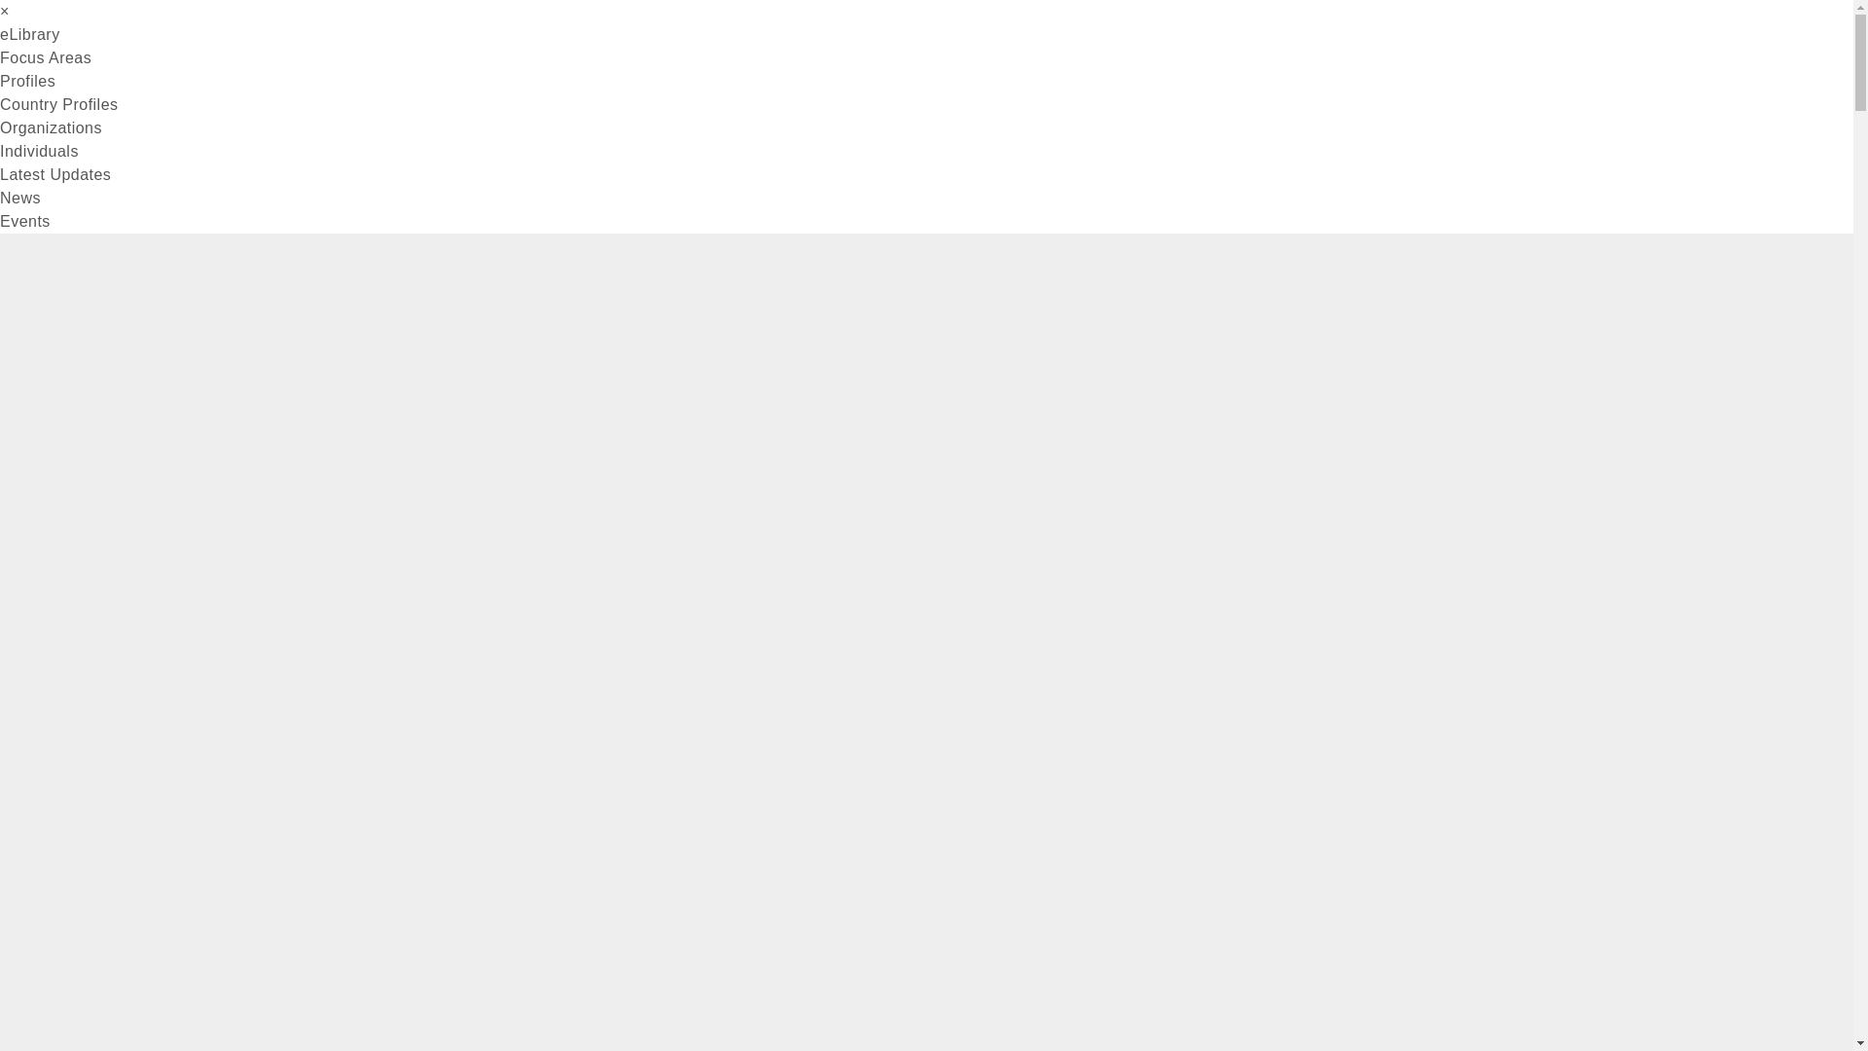 This screenshot has height=1051, width=1868. Describe the element at coordinates (59, 104) in the screenshot. I see `Country Profiles` at that location.